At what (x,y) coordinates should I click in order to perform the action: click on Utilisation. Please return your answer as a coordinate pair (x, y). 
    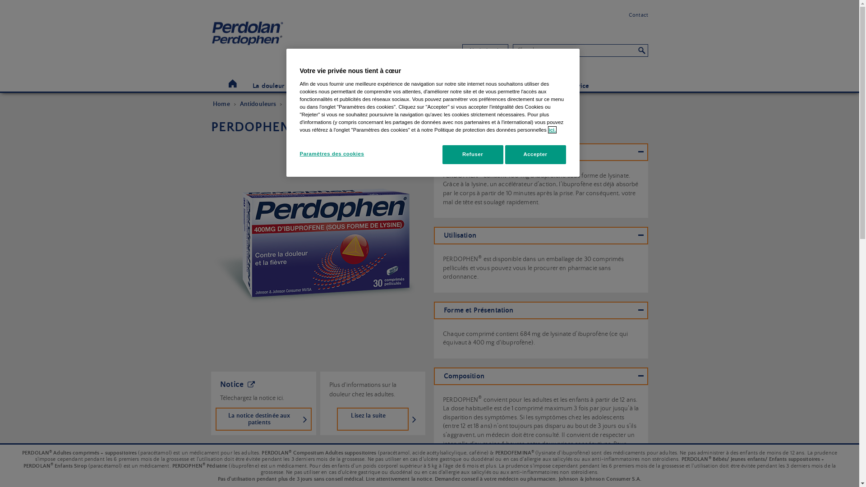
    Looking at the image, I should click on (541, 235).